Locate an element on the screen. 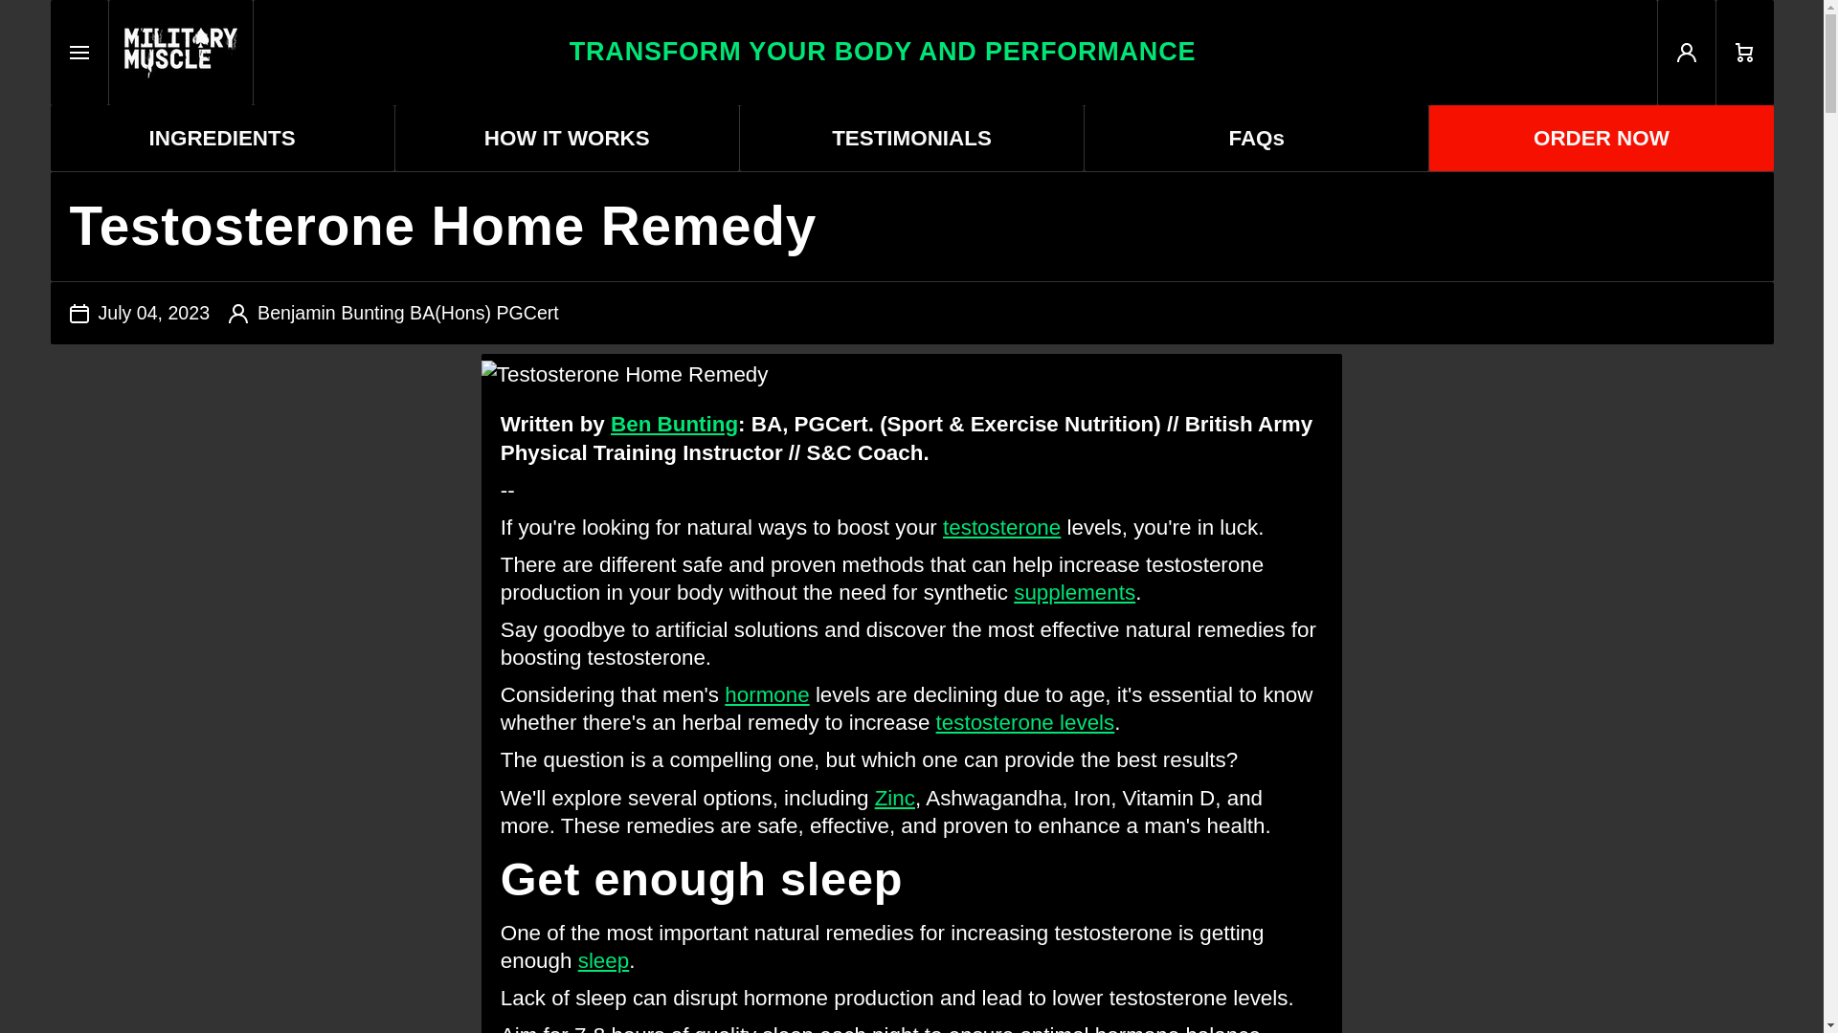 Image resolution: width=1838 pixels, height=1033 pixels. INGREDIENTS is located at coordinates (1025, 722).